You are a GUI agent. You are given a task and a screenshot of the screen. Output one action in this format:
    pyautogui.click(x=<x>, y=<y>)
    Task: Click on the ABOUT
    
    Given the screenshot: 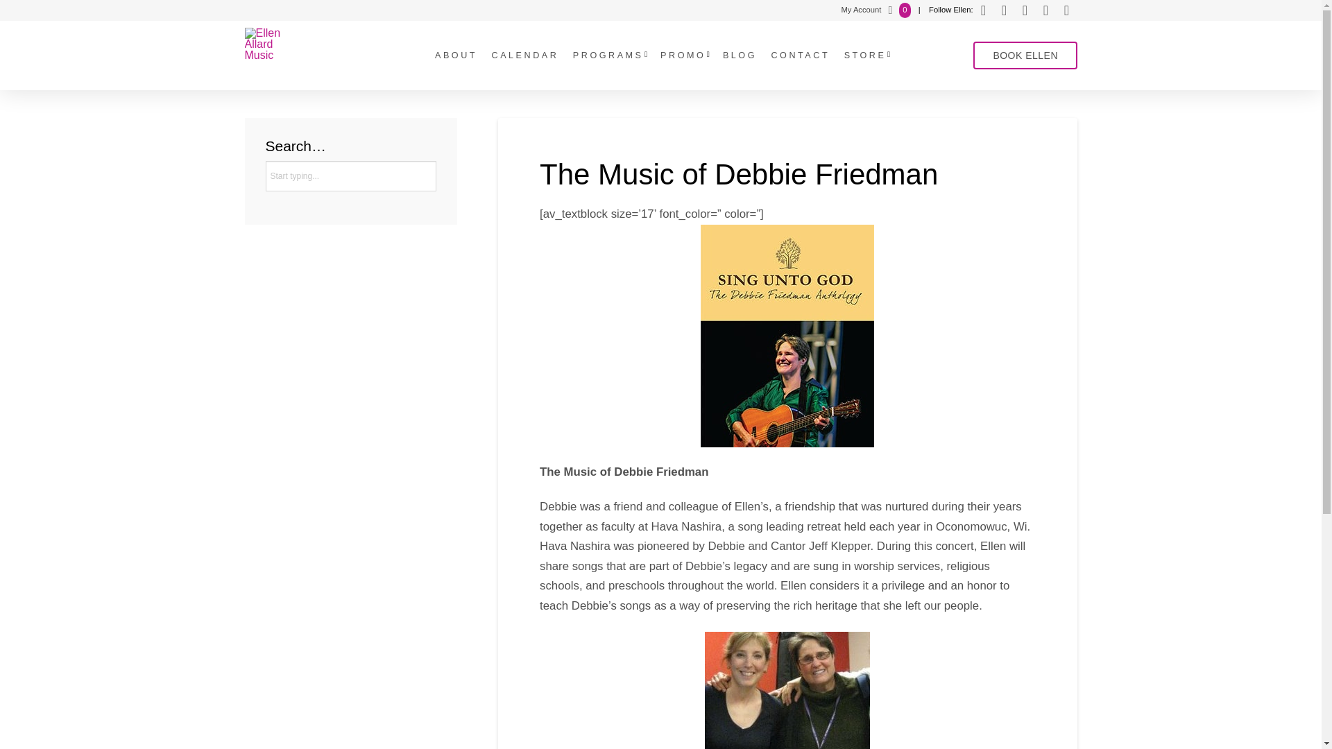 What is the action you would take?
    pyautogui.click(x=454, y=55)
    